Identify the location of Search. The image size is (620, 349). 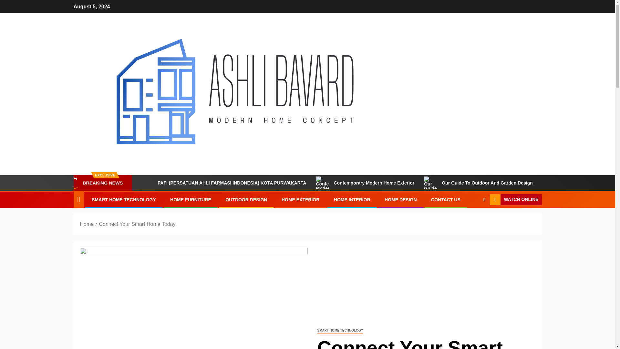
(484, 200).